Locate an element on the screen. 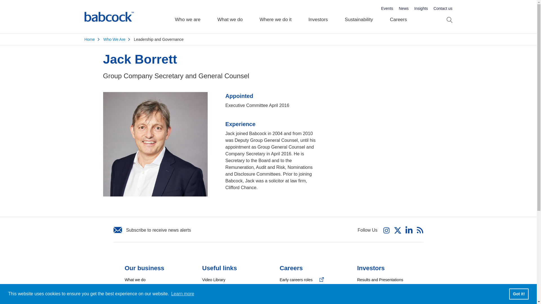  Follow Babcock International on X is located at coordinates (398, 230).